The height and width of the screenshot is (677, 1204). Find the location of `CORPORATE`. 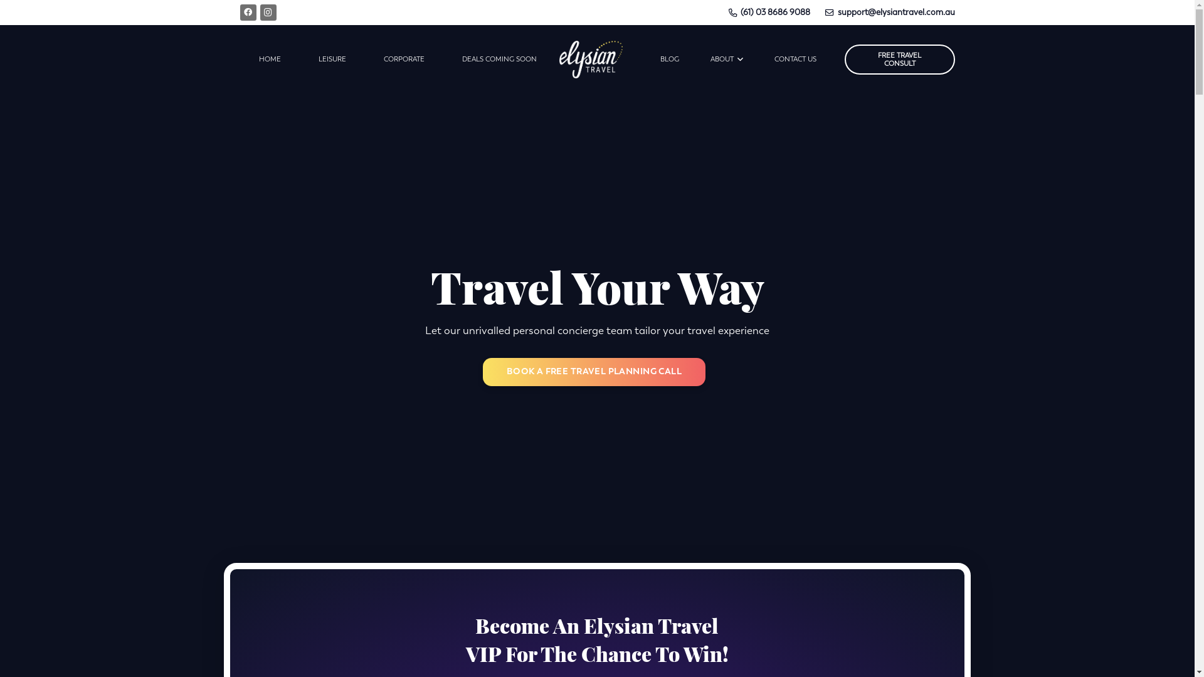

CORPORATE is located at coordinates (404, 60).